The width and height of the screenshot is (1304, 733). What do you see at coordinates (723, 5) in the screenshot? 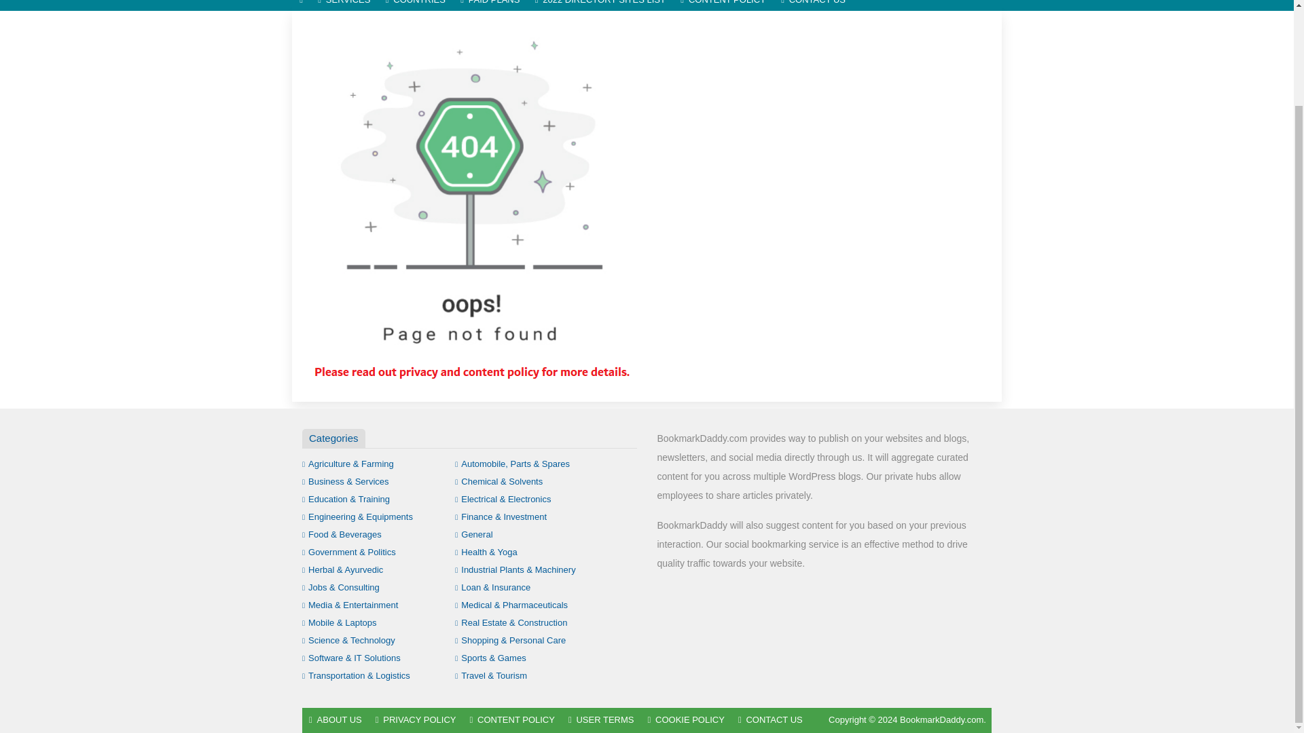
I see `CONTENT POLICY` at bounding box center [723, 5].